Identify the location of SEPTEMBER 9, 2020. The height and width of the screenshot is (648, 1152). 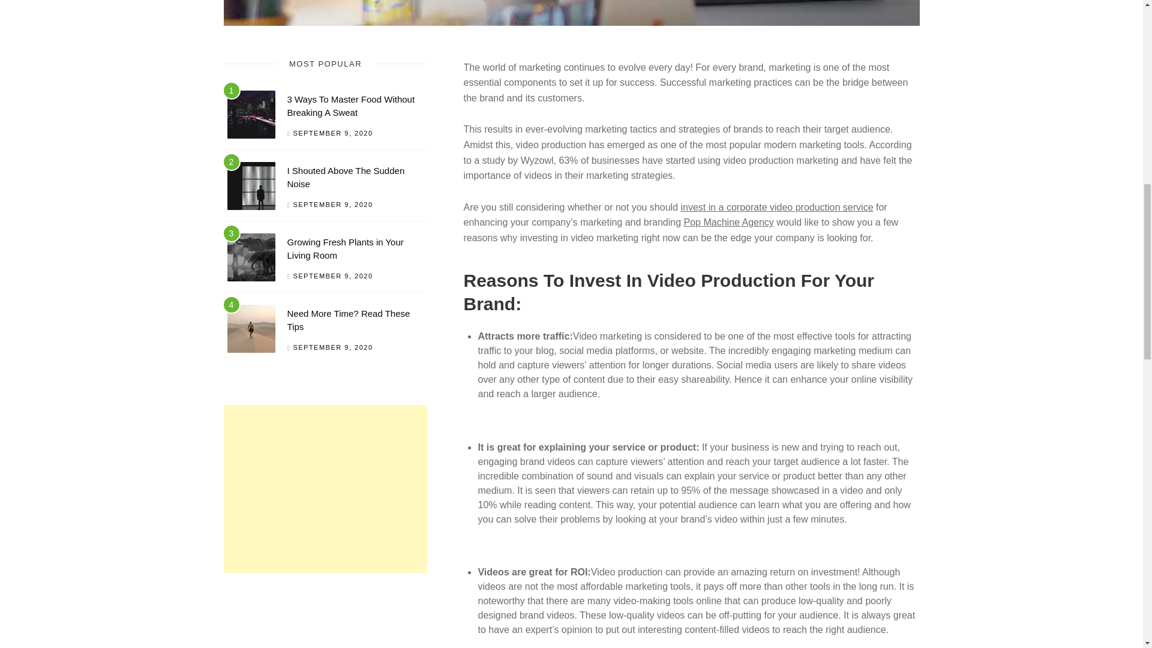
(332, 275).